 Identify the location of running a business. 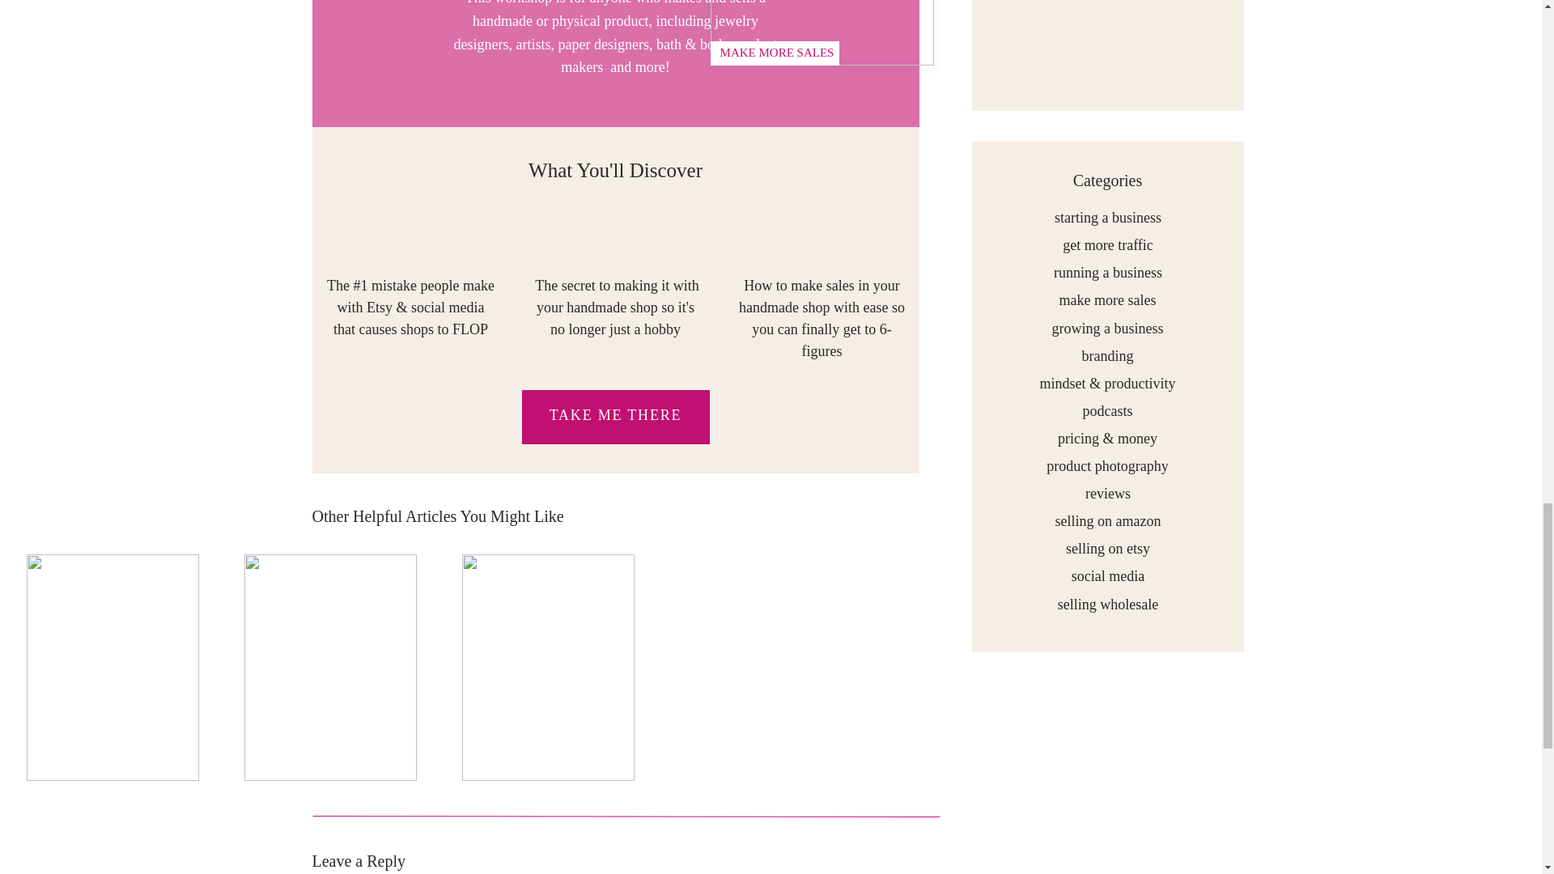
(1107, 271).